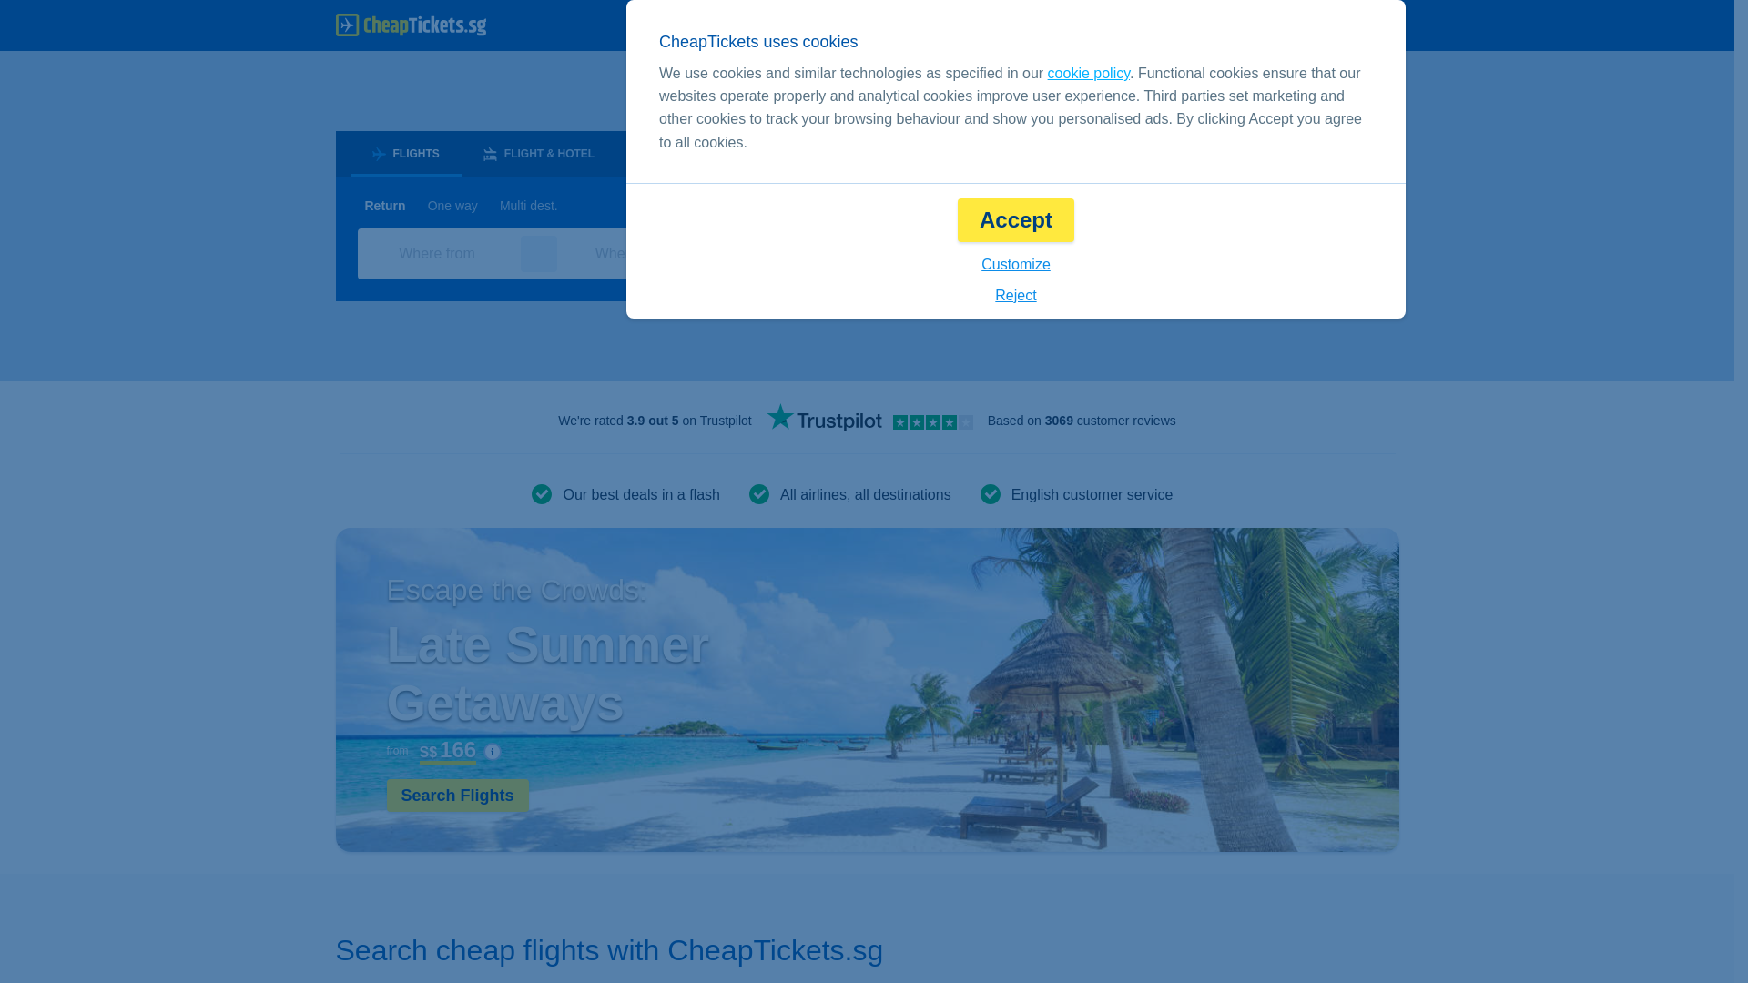 The image size is (1748, 983). What do you see at coordinates (1083, 25) in the screenshot?
I see `English` at bounding box center [1083, 25].